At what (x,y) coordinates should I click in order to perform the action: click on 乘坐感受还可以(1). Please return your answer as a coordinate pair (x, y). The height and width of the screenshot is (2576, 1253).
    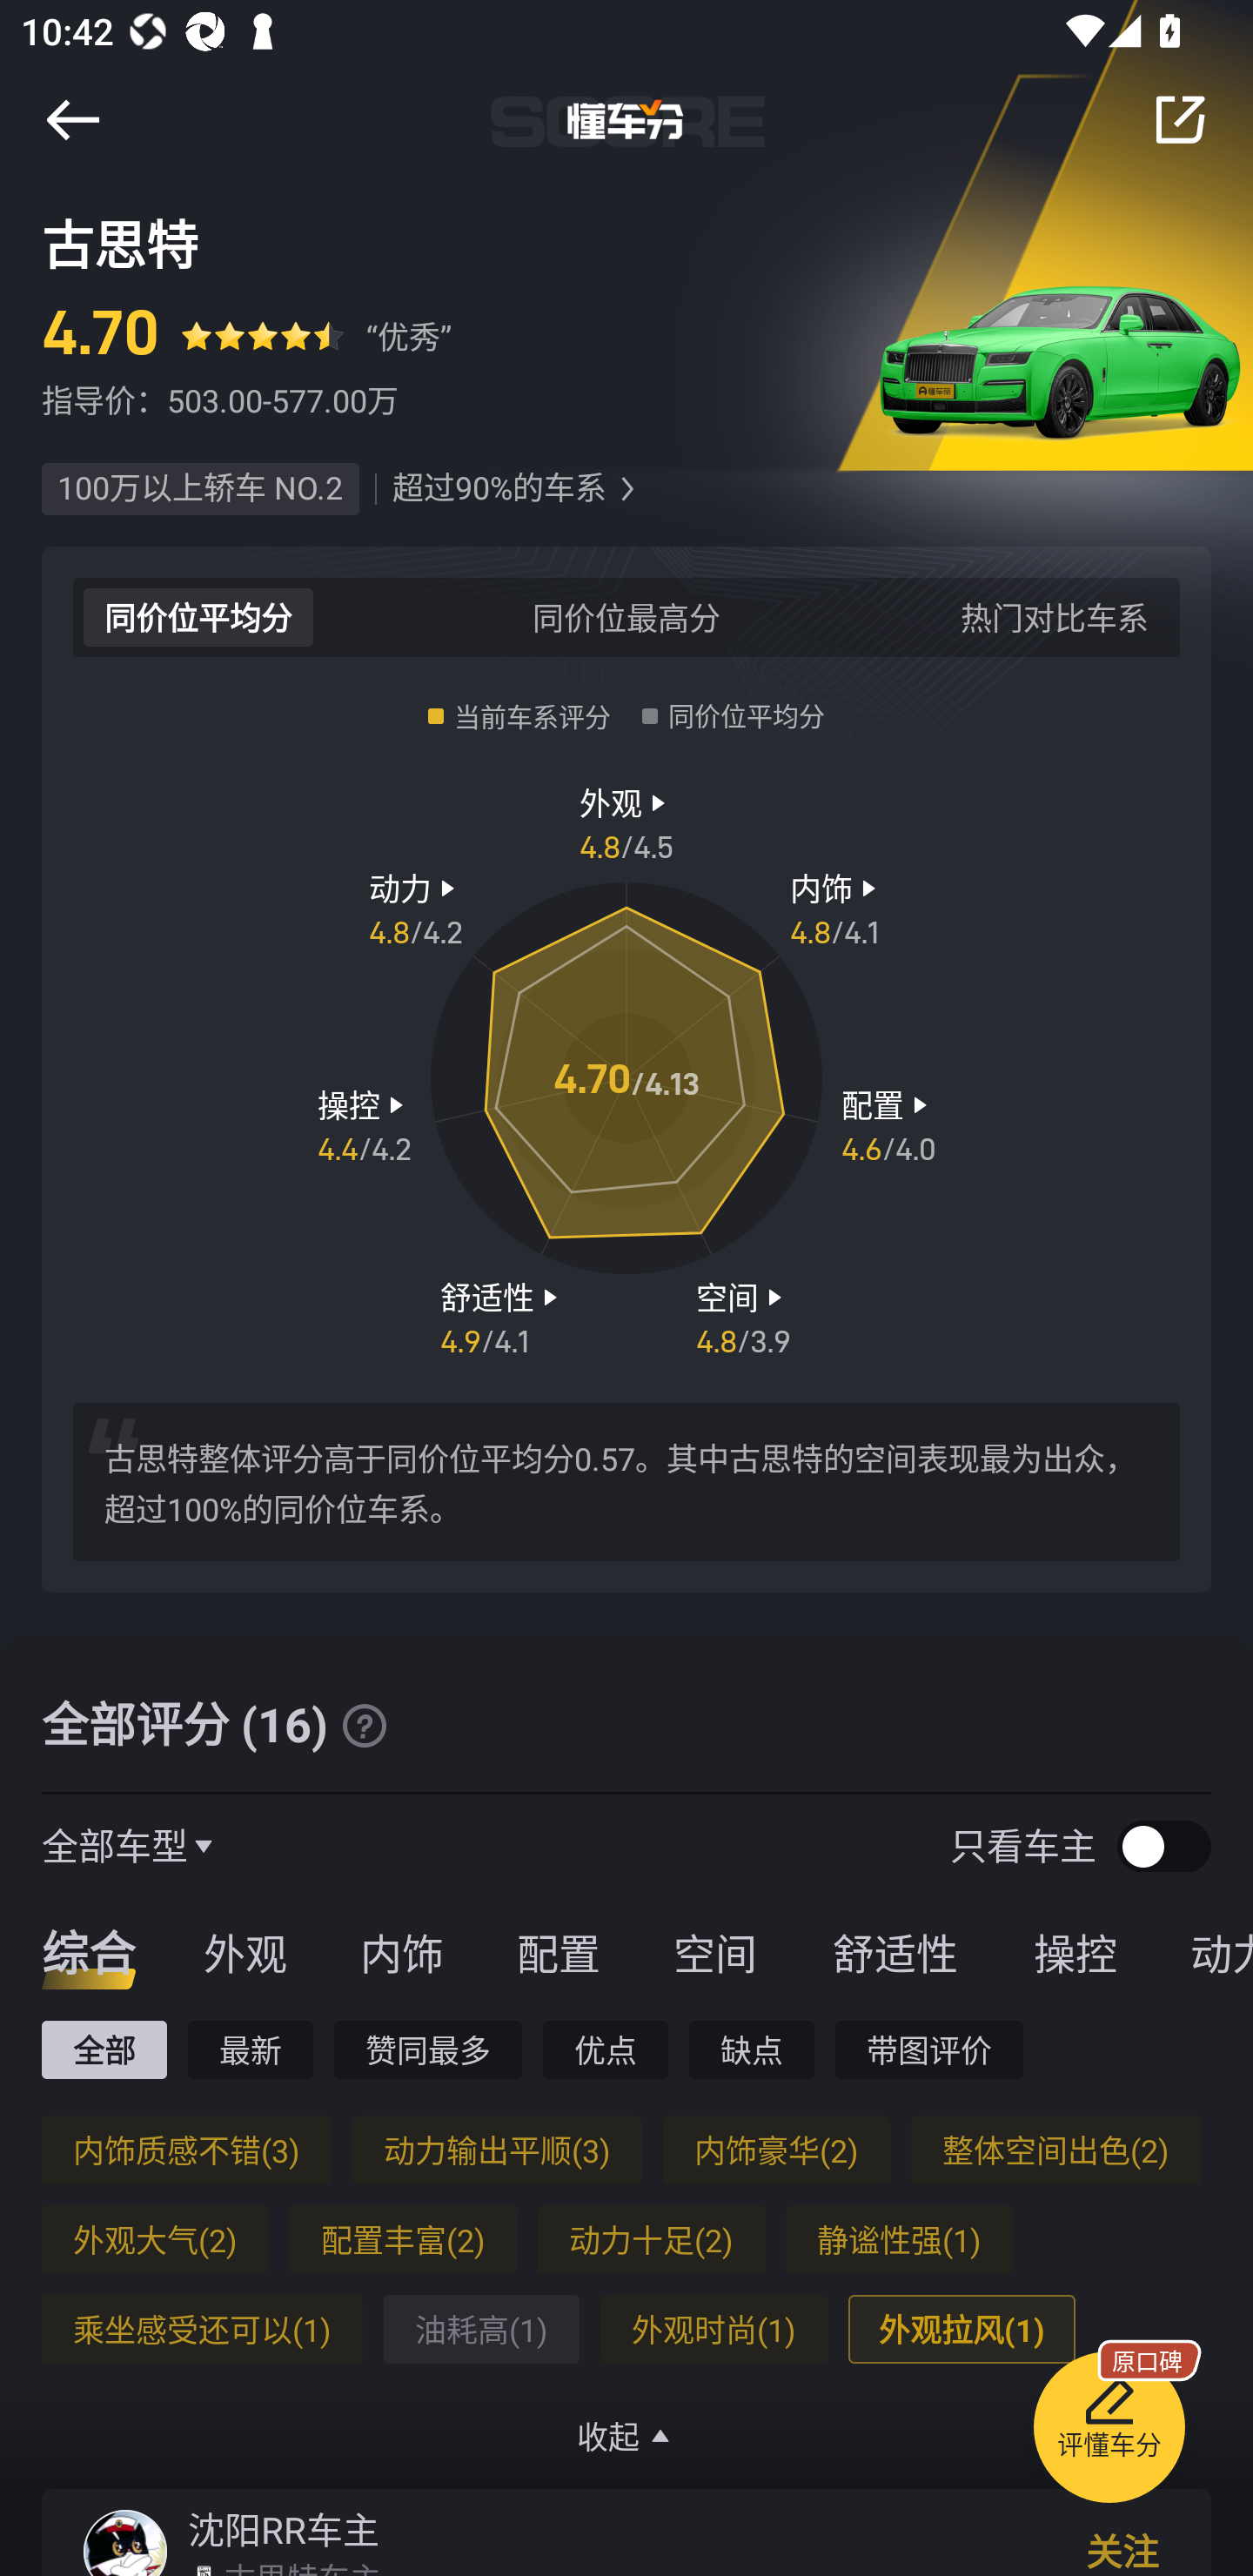
    Looking at the image, I should click on (202, 2330).